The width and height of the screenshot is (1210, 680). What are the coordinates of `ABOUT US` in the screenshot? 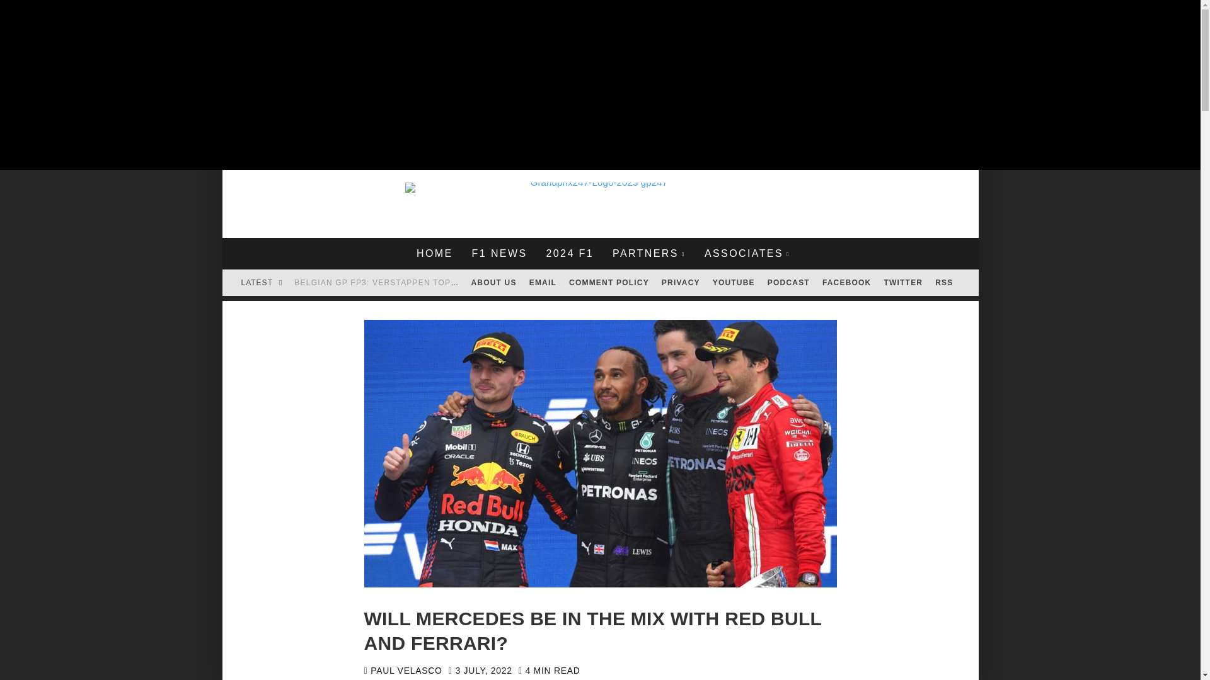 It's located at (493, 282).